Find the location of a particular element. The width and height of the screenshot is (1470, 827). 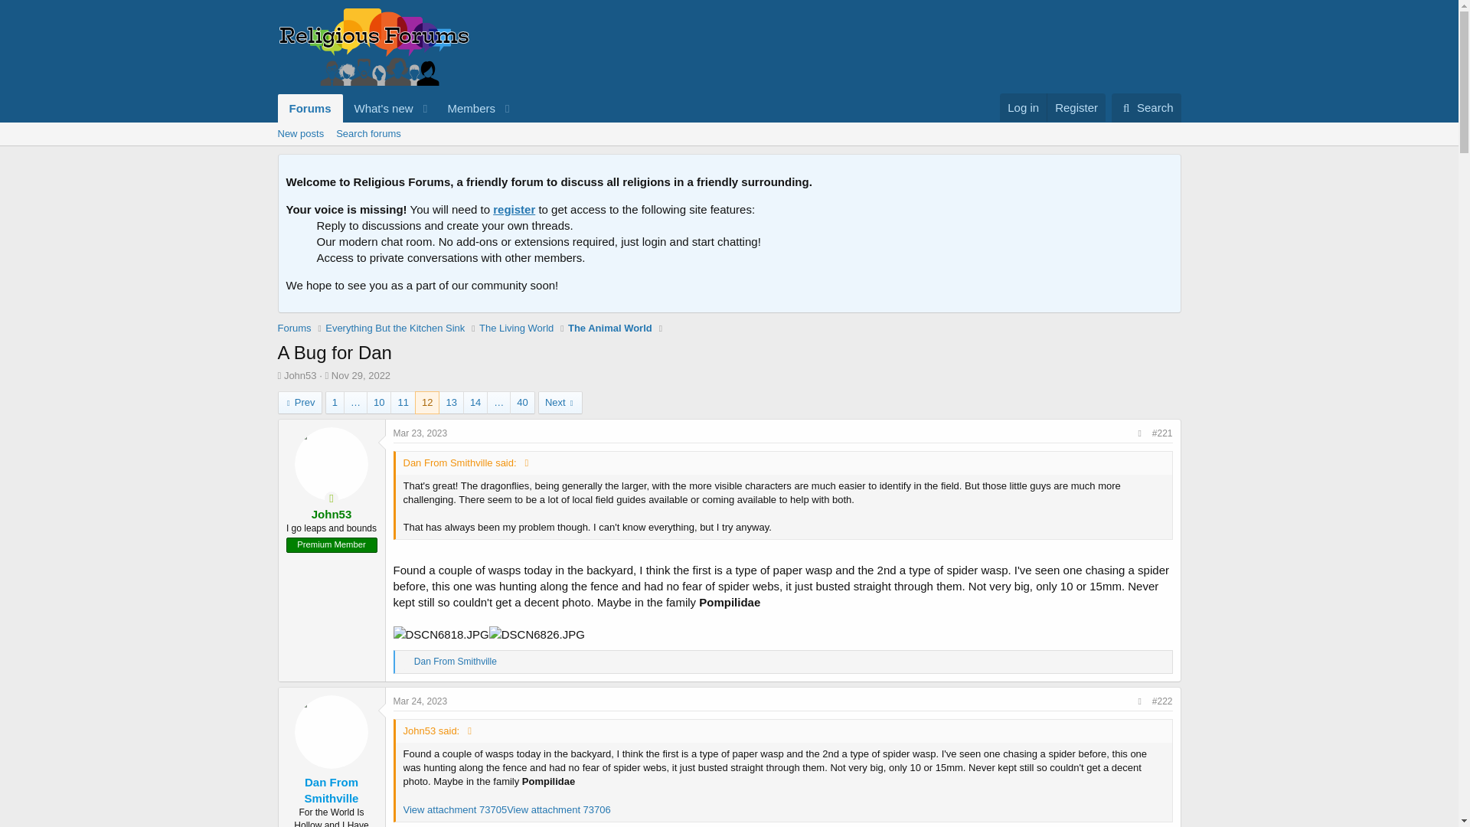

Search is located at coordinates (1146, 107).